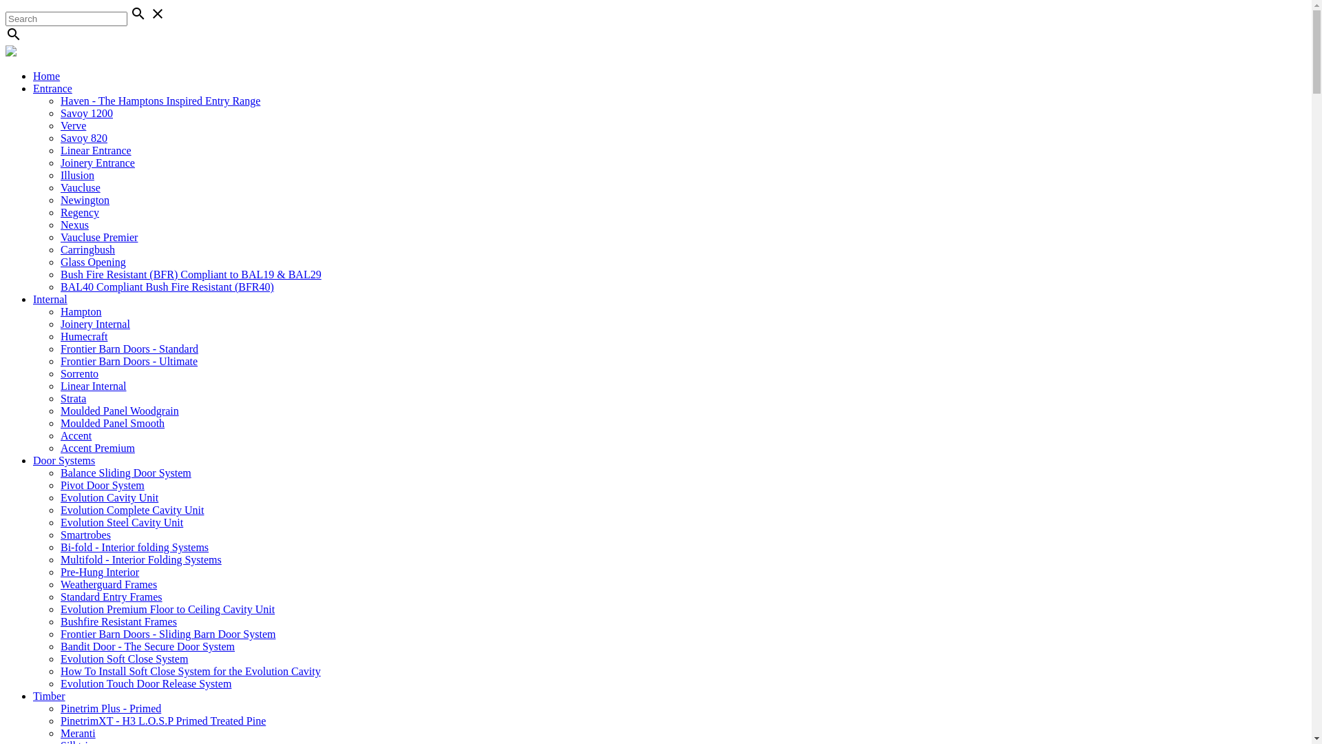 Image resolution: width=1322 pixels, height=744 pixels. I want to click on Pre-Hung Interior, so click(100, 572).